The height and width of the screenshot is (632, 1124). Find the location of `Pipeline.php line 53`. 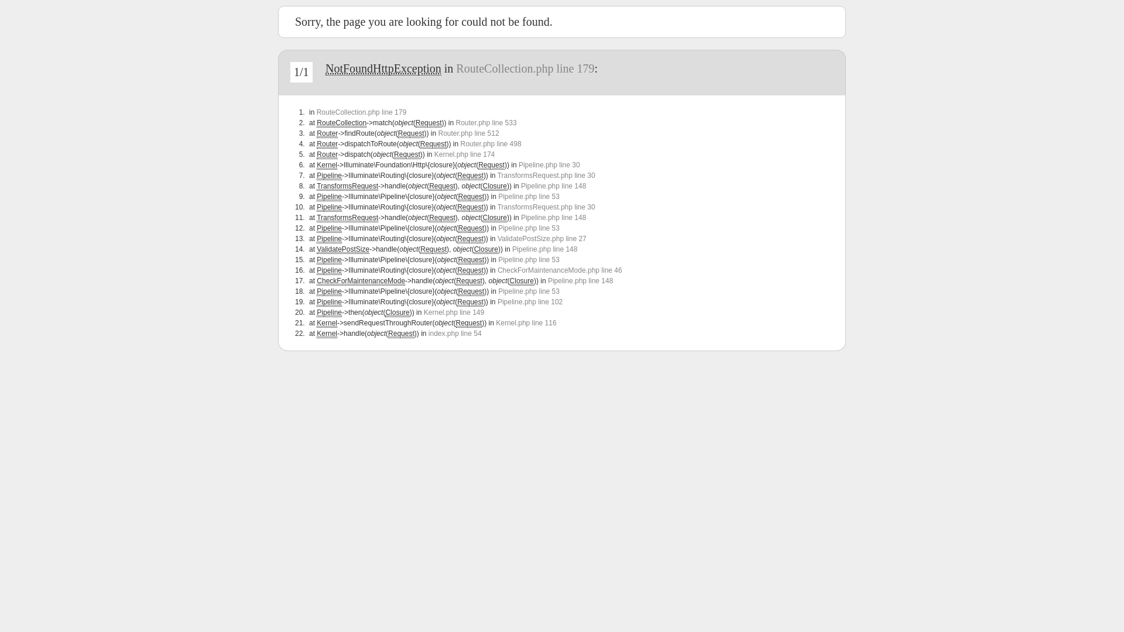

Pipeline.php line 53 is located at coordinates (529, 197).